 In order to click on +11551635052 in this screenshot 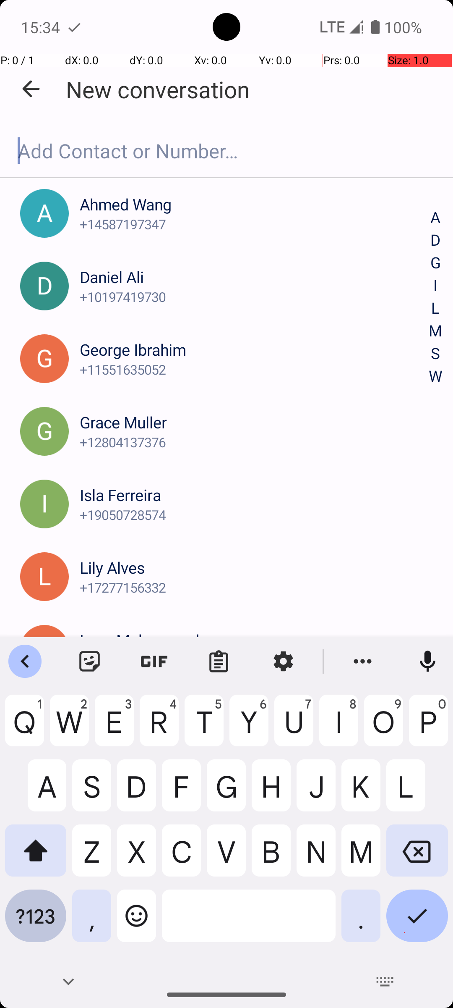, I will do `click(255, 370)`.